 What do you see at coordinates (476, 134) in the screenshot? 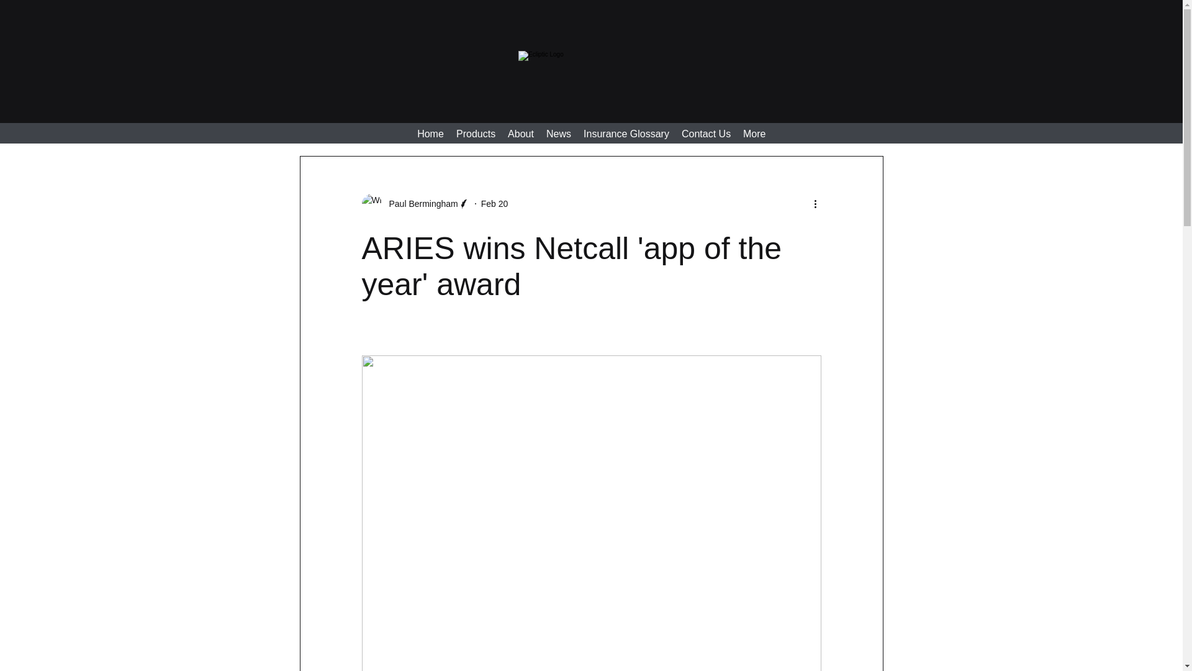
I see `Products` at bounding box center [476, 134].